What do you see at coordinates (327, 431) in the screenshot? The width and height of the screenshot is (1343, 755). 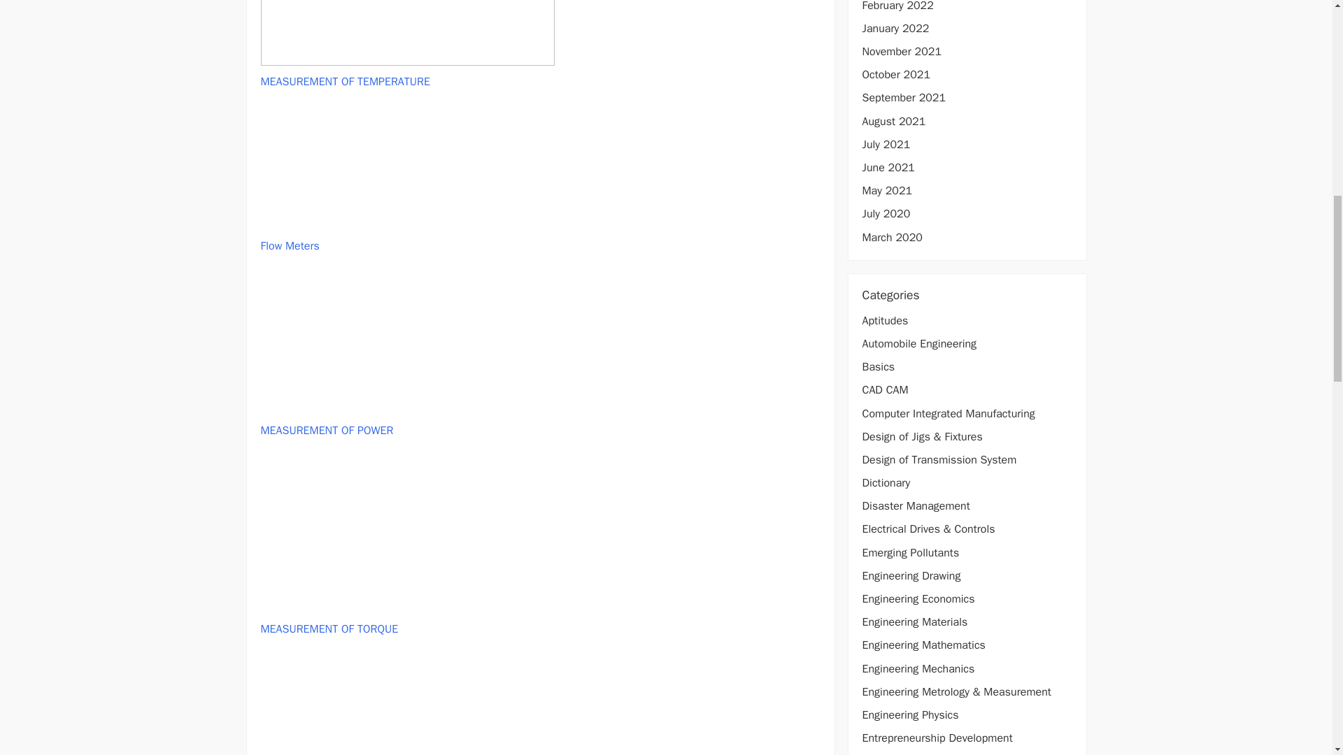 I see `MEASUREMENT OF POWER` at bounding box center [327, 431].